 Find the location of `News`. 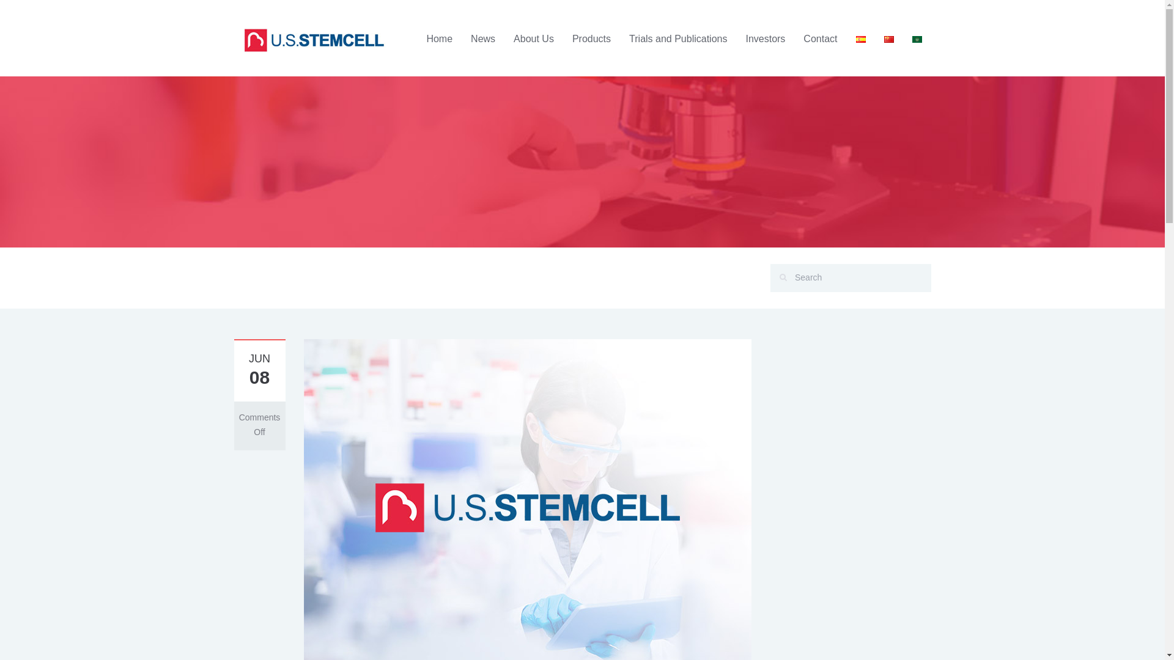

News is located at coordinates (483, 39).